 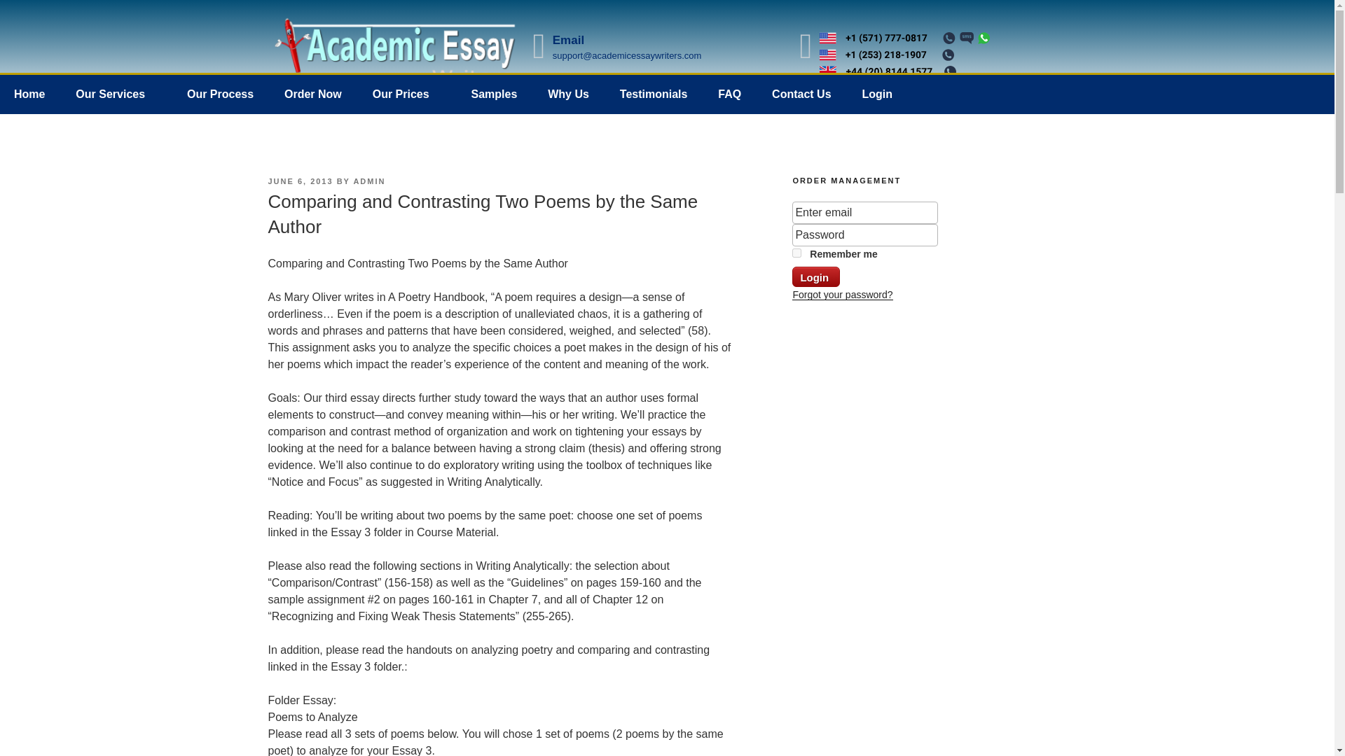 I want to click on Testimonials, so click(x=654, y=94).